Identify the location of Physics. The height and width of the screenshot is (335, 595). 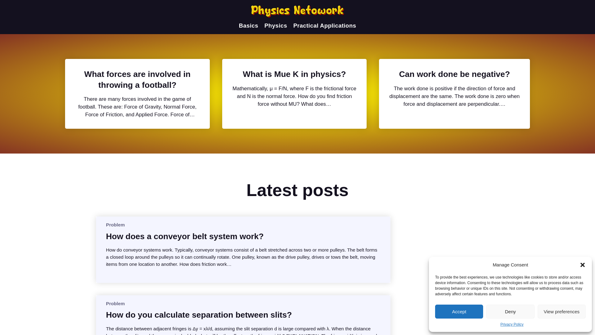
(275, 25).